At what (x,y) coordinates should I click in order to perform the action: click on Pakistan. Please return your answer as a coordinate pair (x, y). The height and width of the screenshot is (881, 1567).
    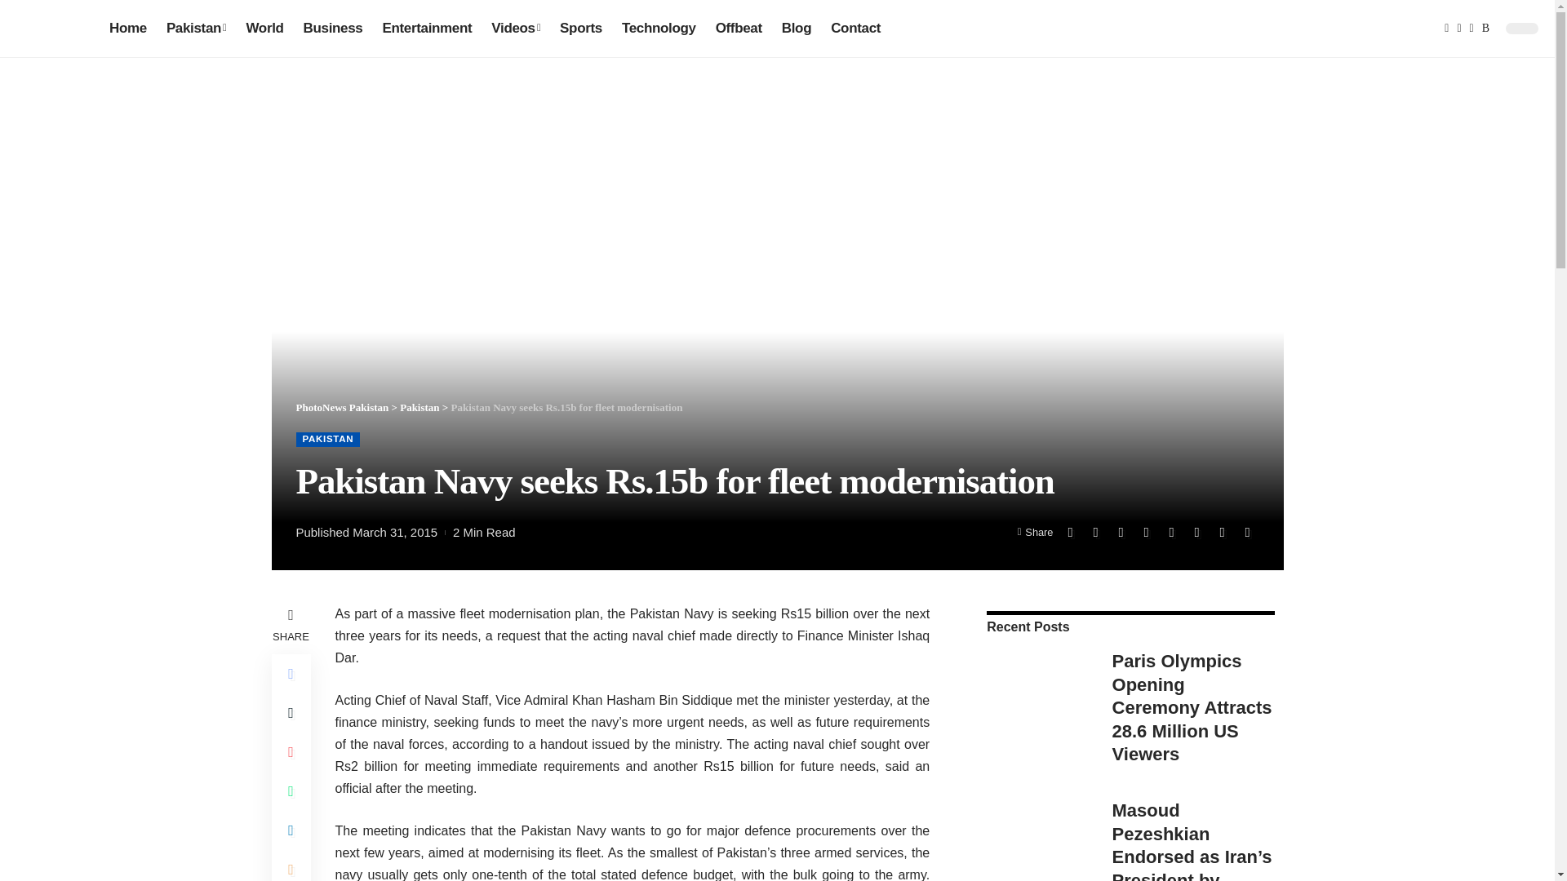
    Looking at the image, I should click on (196, 28).